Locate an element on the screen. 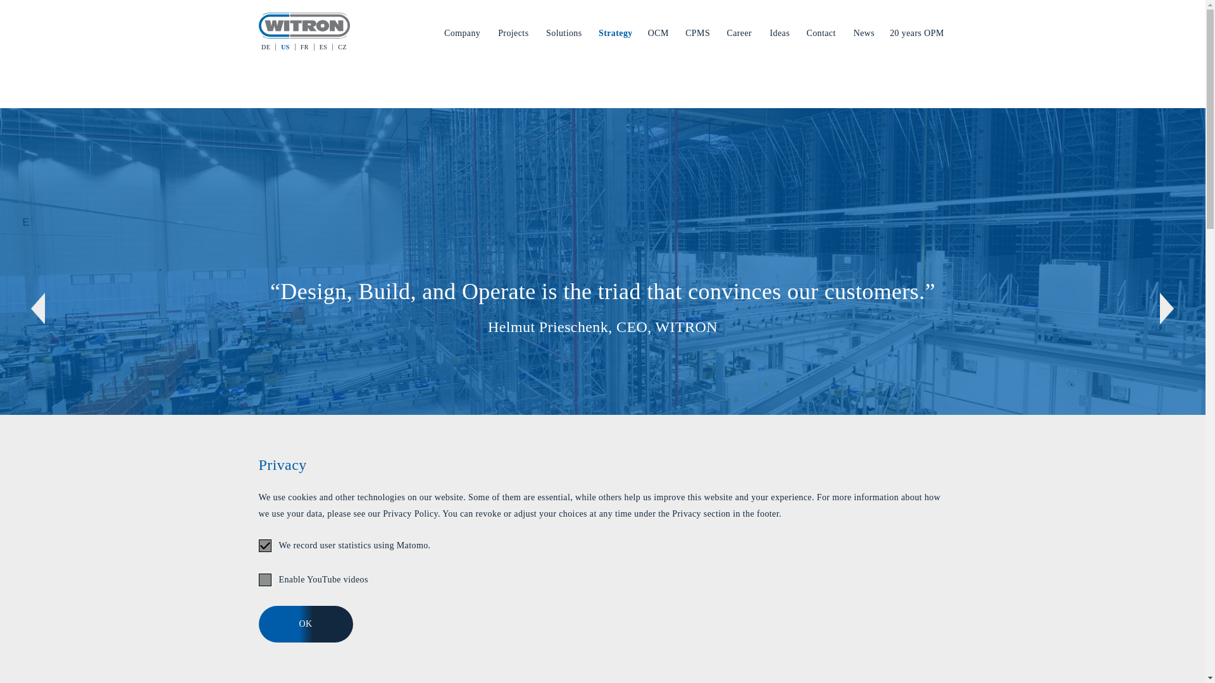 The height and width of the screenshot is (683, 1215). DE is located at coordinates (268, 47).